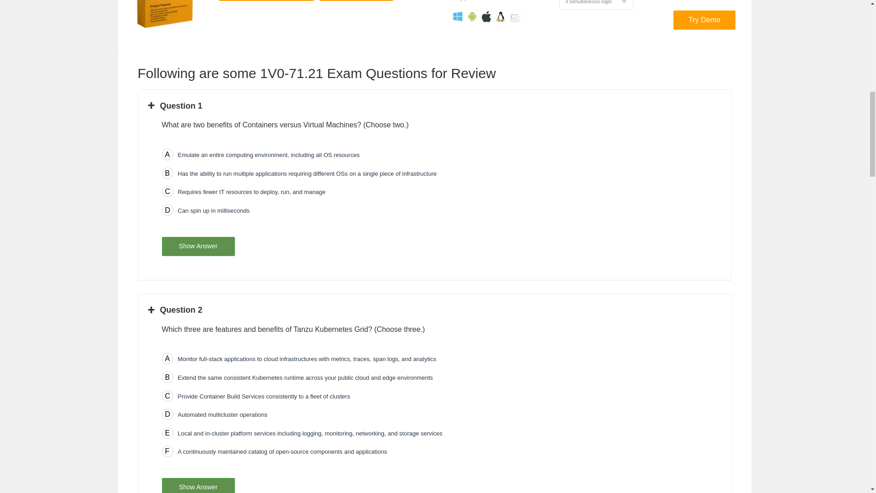 This screenshot has width=876, height=493. Describe the element at coordinates (175, 106) in the screenshot. I see `Question 1` at that location.